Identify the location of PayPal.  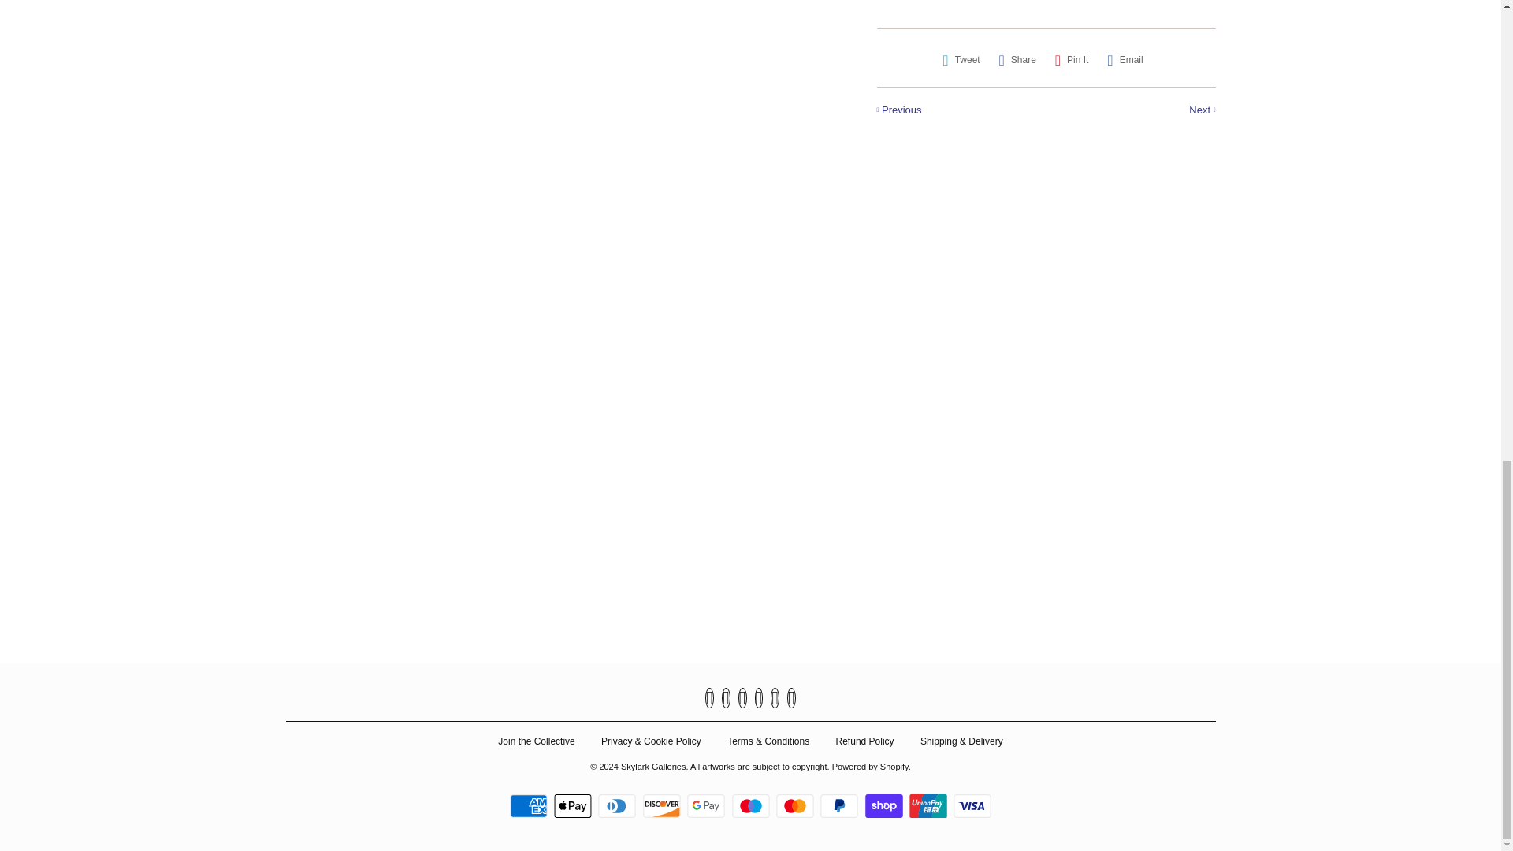
(841, 805).